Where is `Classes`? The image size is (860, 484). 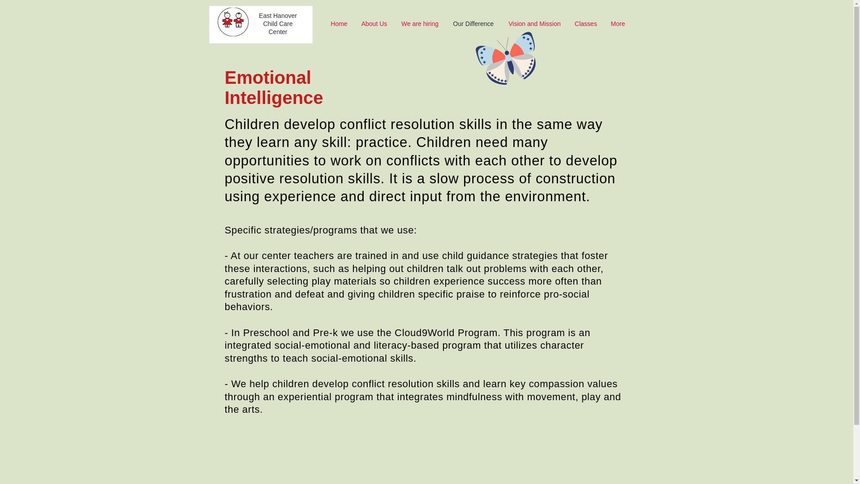 Classes is located at coordinates (585, 23).